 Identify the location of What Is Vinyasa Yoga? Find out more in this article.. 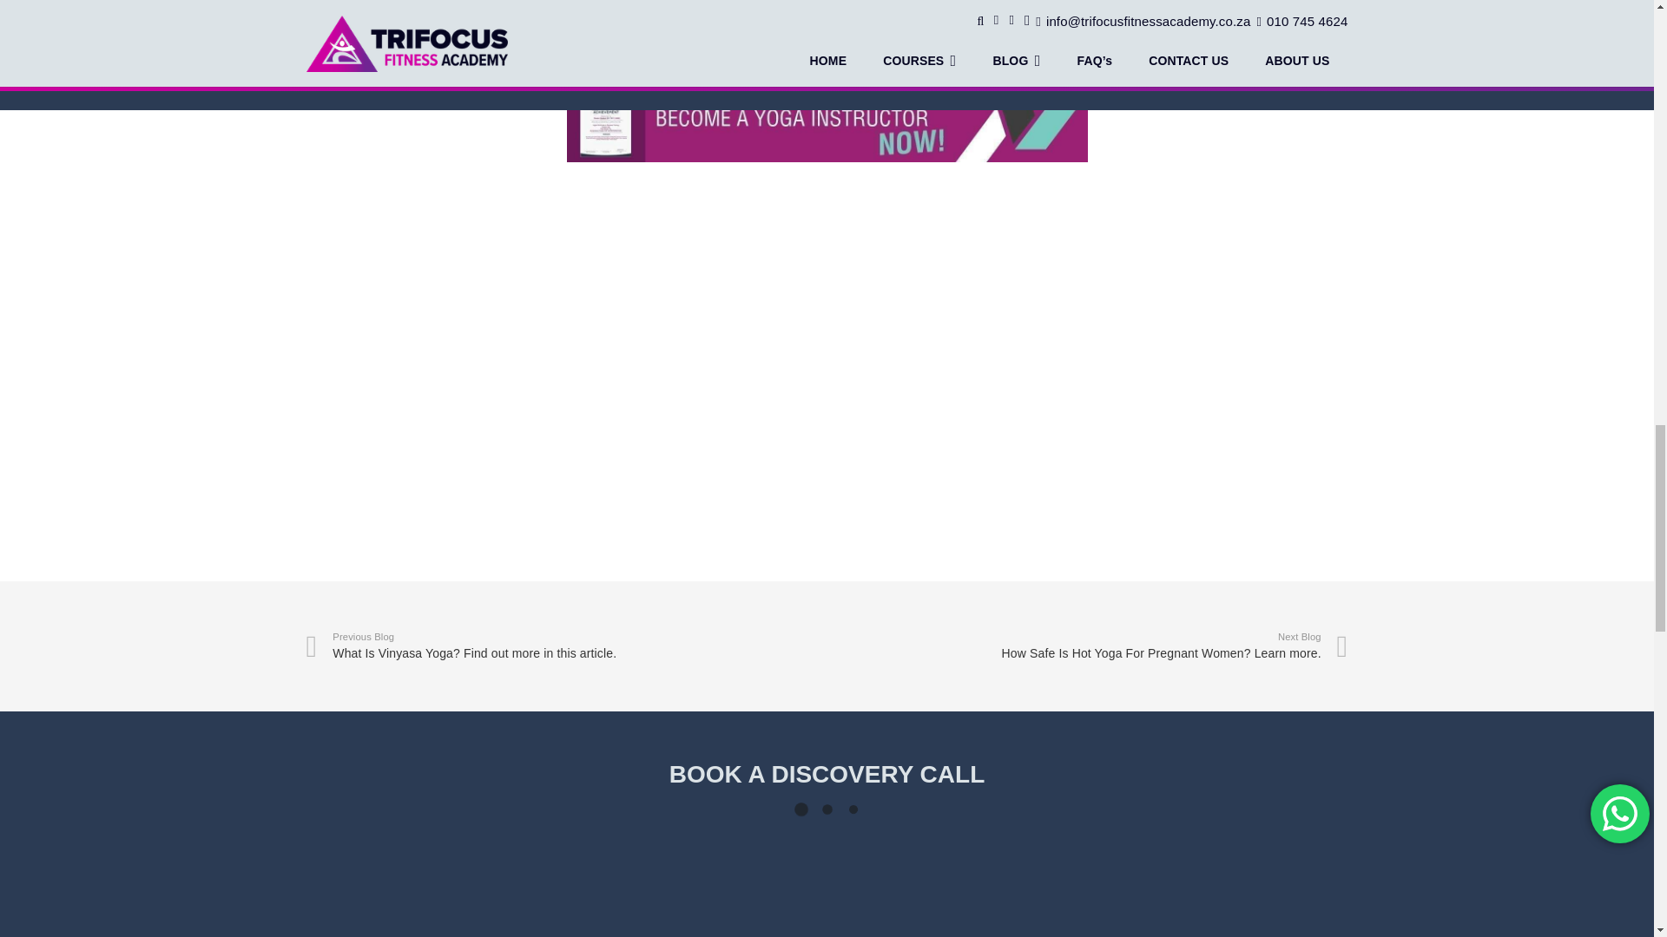
(566, 645).